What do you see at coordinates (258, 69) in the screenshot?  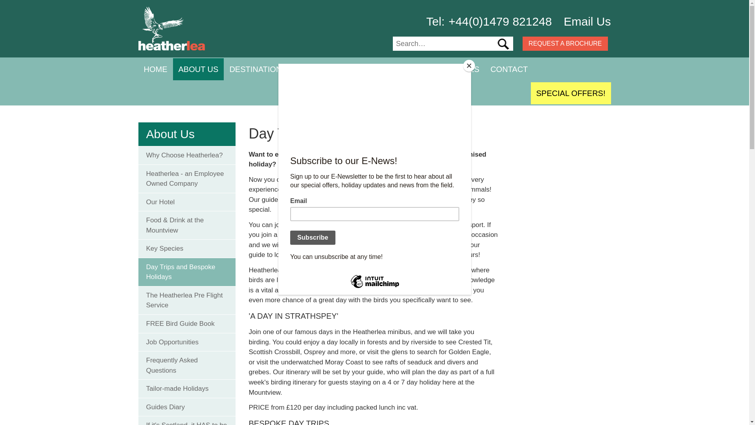 I see `DESTINATIONS` at bounding box center [258, 69].